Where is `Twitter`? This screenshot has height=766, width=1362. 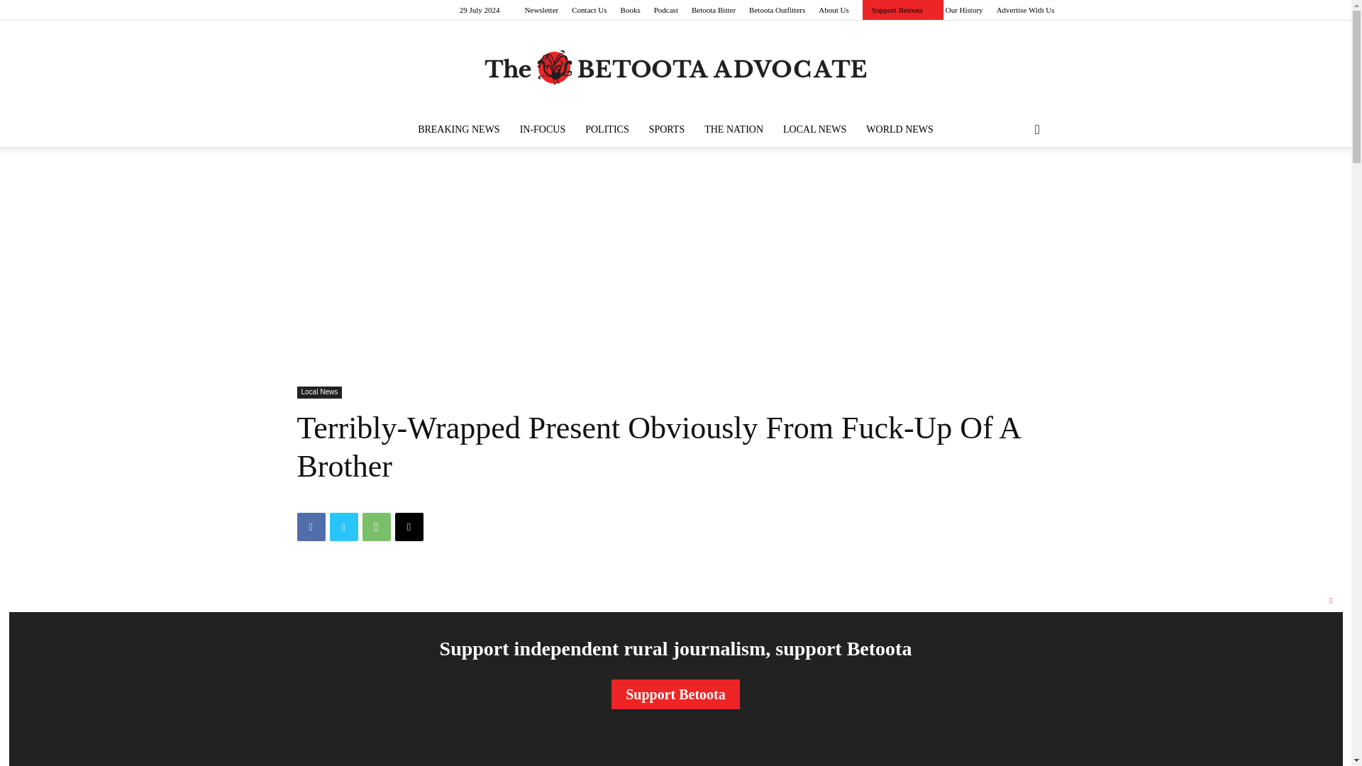 Twitter is located at coordinates (343, 526).